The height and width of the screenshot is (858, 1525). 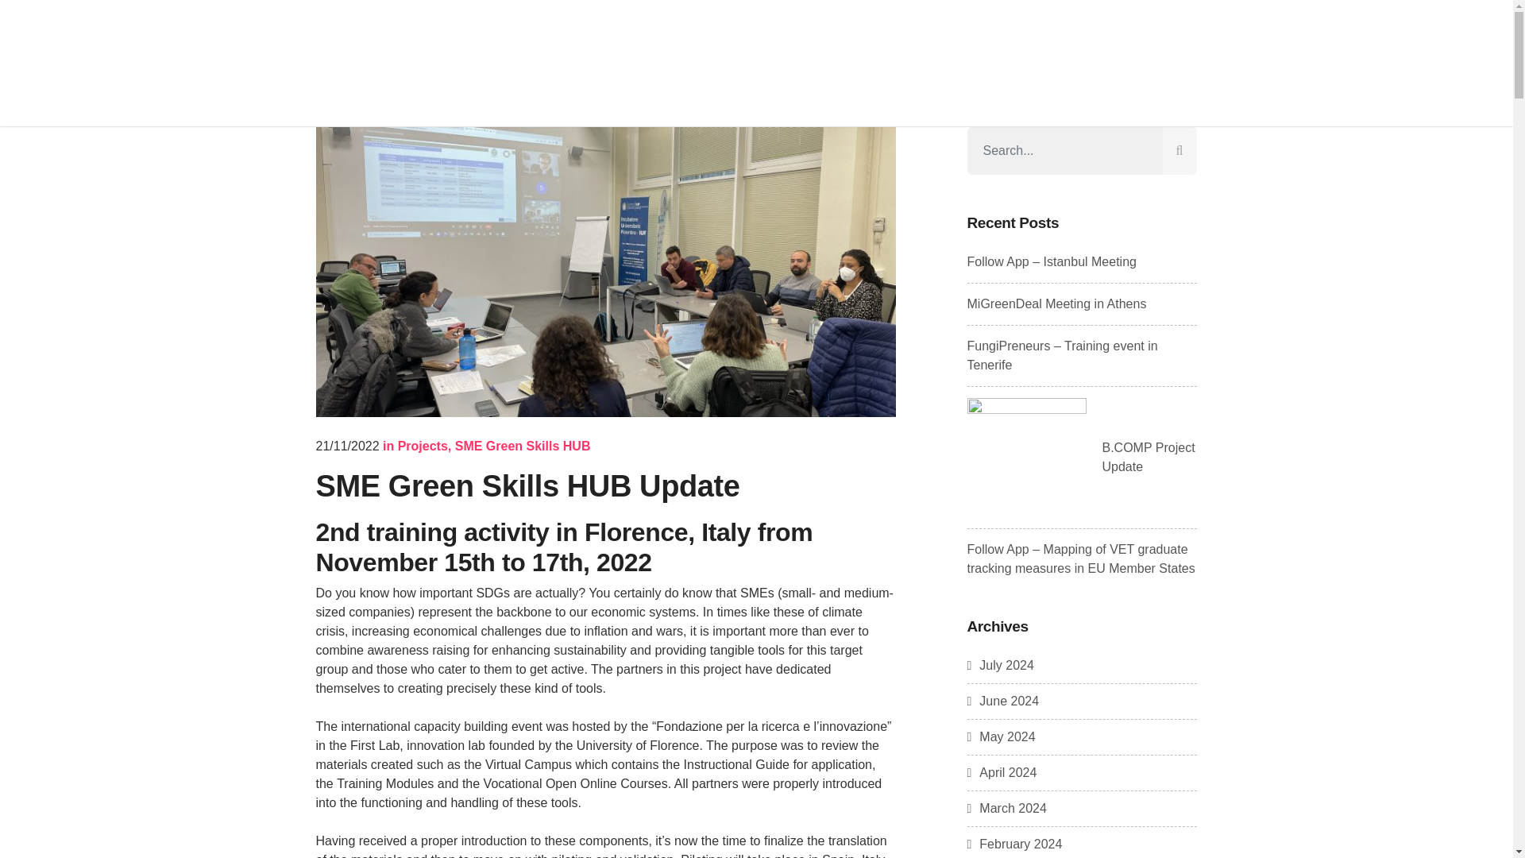 I want to click on May 2024, so click(x=1001, y=737).